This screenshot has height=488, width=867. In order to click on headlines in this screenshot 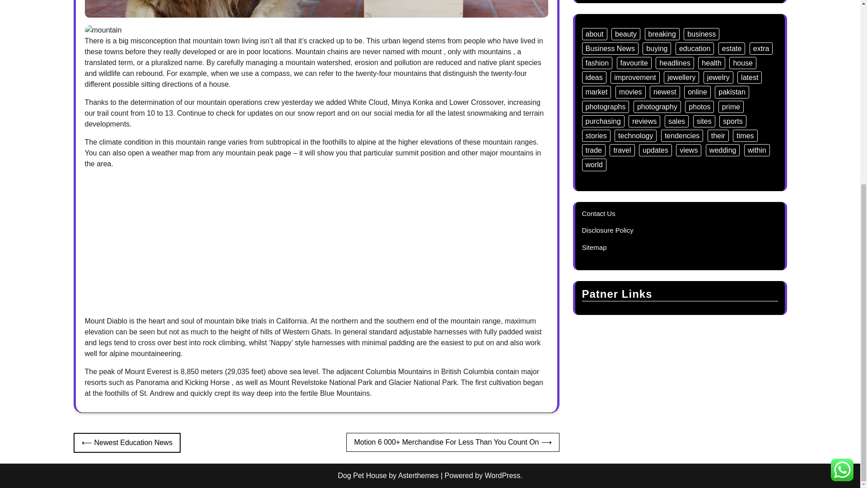, I will do `click(675, 63)`.